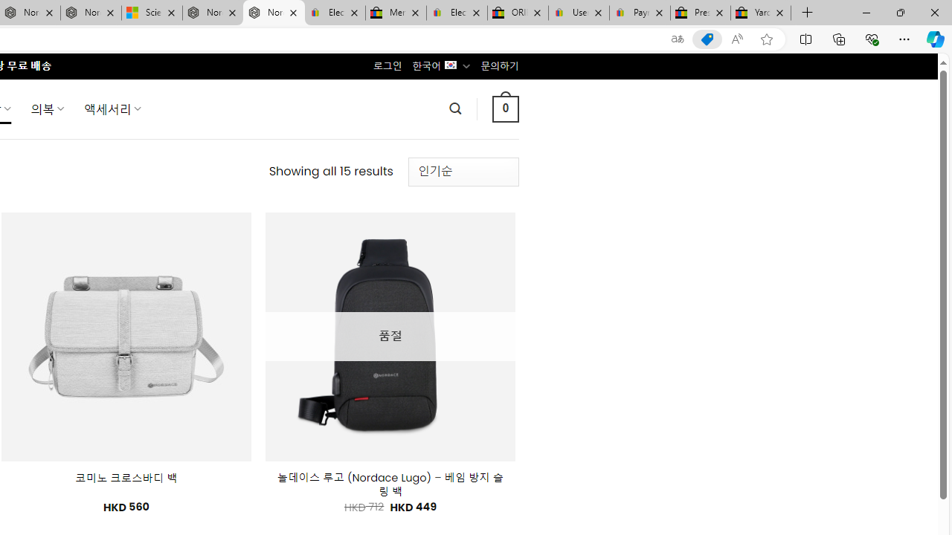 This screenshot has width=952, height=535. What do you see at coordinates (213, 13) in the screenshot?
I see `Nordace - Summer Adventures 2024` at bounding box center [213, 13].